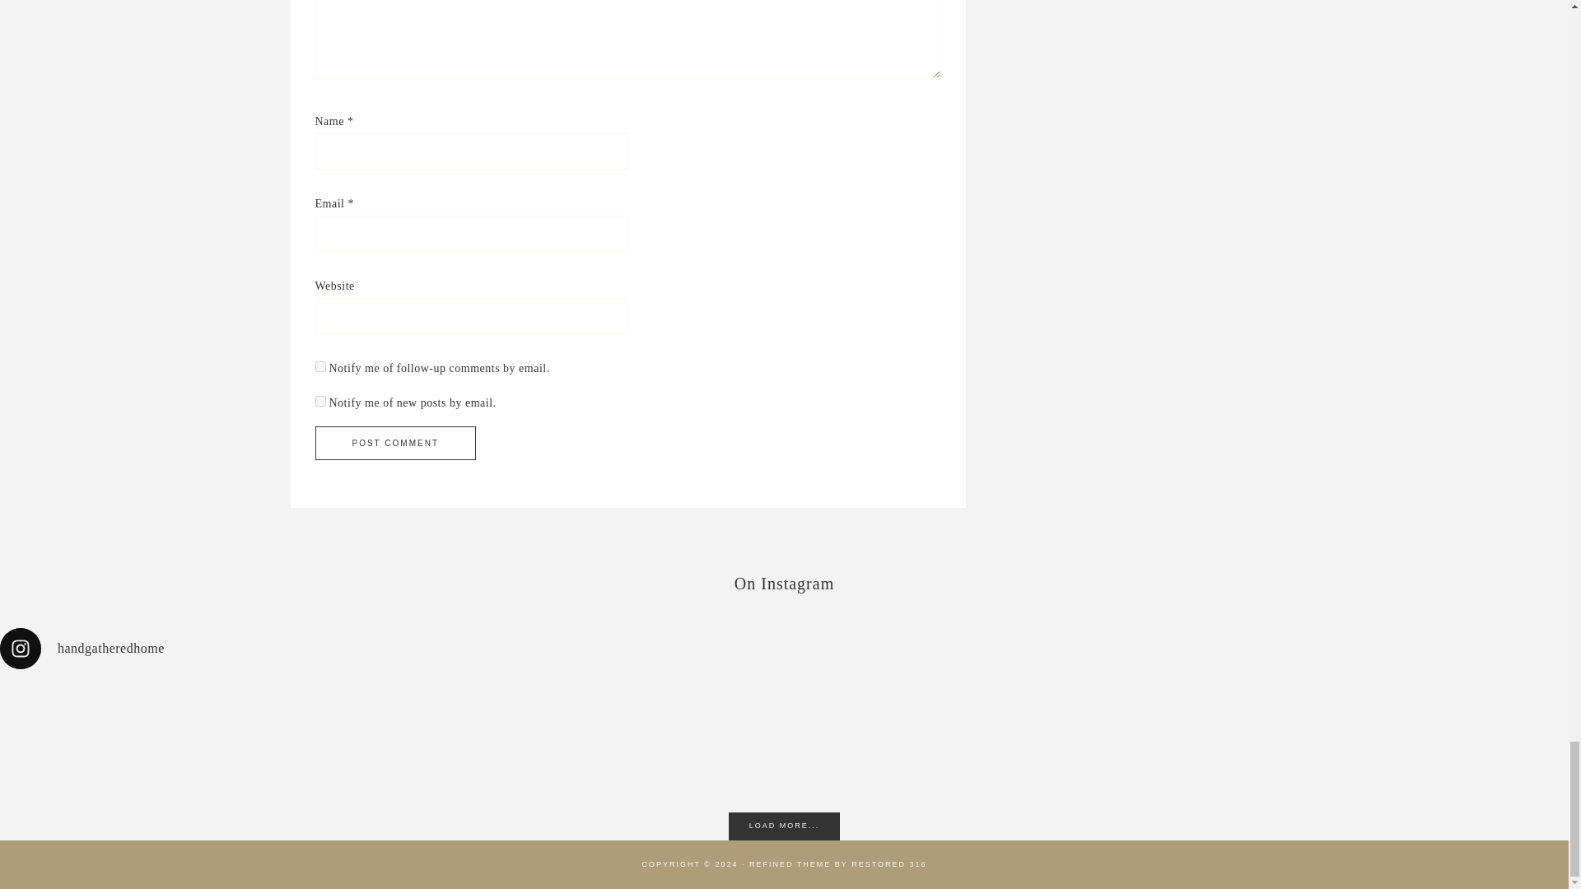  I want to click on subscribe, so click(319, 400).